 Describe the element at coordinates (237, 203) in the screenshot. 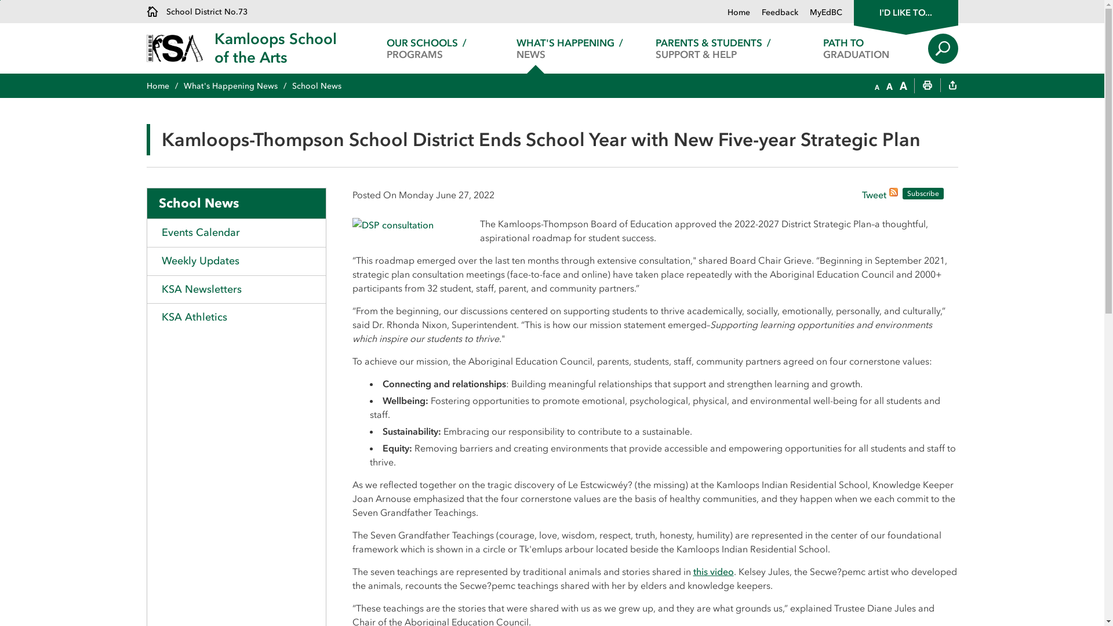

I see `School News` at that location.